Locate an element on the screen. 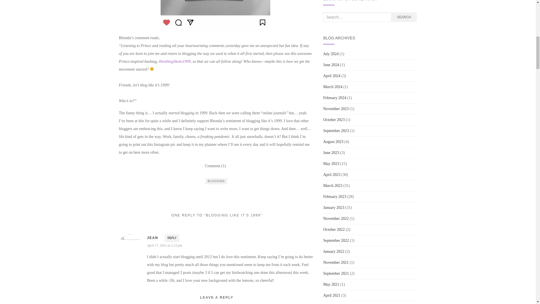  Search for: is located at coordinates (357, 17).